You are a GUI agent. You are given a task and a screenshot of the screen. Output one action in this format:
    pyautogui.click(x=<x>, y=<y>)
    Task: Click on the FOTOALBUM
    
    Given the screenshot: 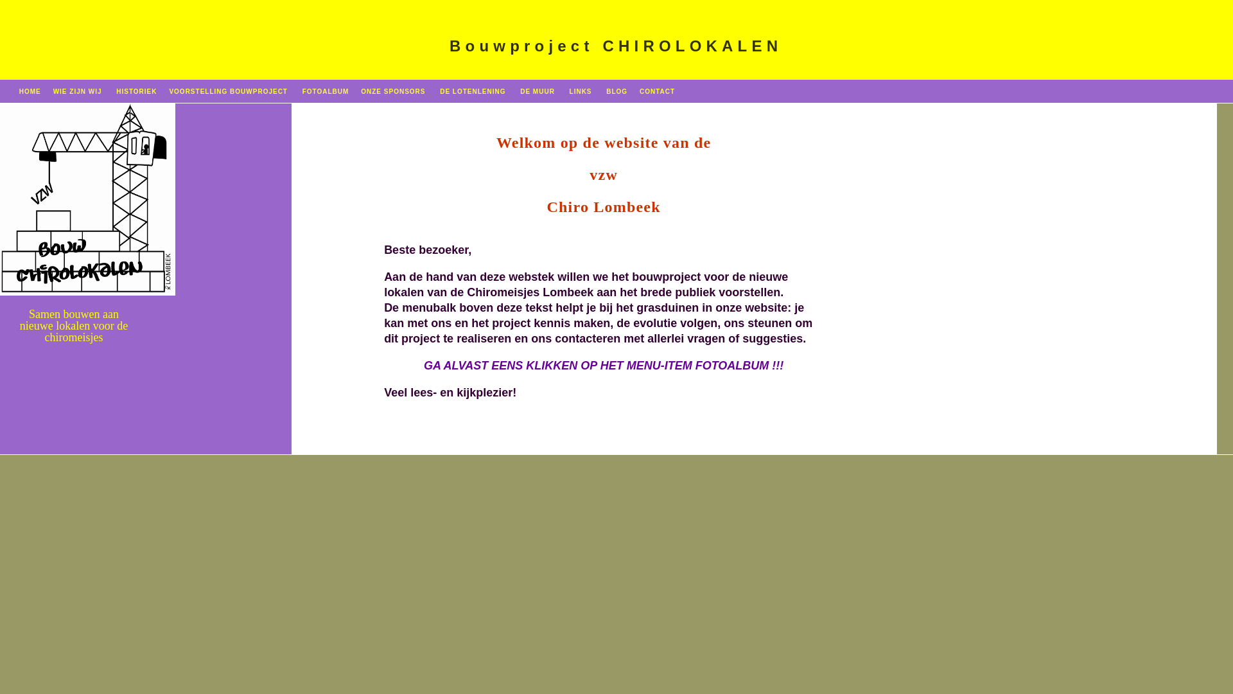 What is the action you would take?
    pyautogui.click(x=326, y=91)
    